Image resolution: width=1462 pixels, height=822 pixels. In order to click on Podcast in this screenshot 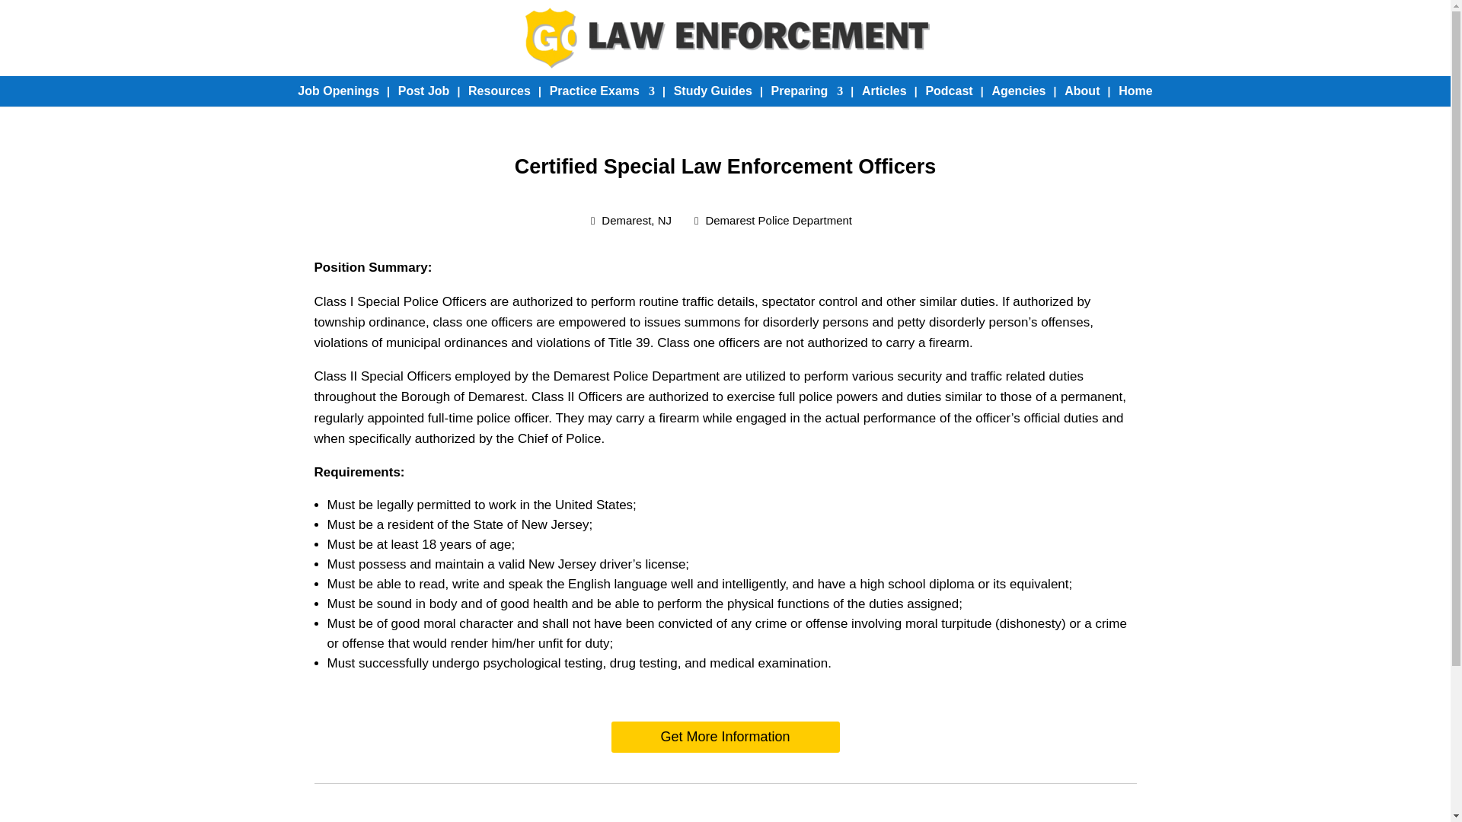, I will do `click(949, 91)`.